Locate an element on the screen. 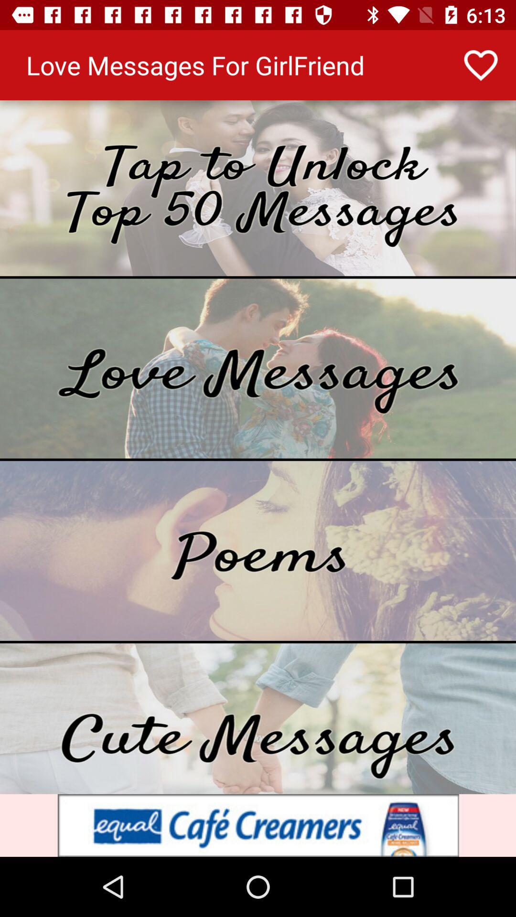  view advertisement is located at coordinates (258, 825).